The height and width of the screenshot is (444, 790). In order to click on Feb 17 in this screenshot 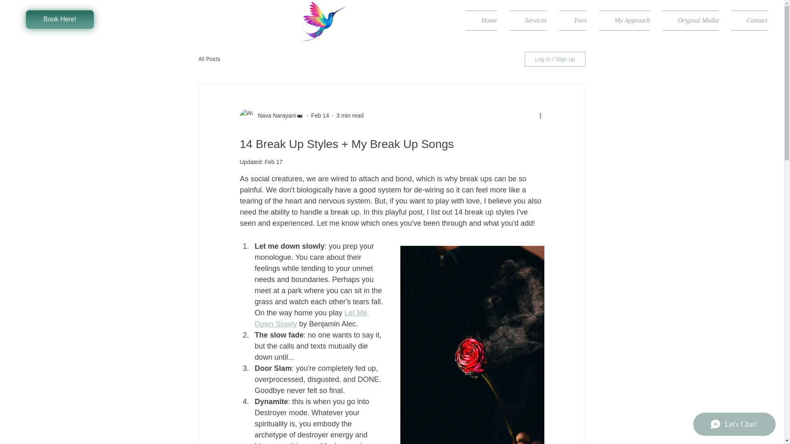, I will do `click(274, 162)`.